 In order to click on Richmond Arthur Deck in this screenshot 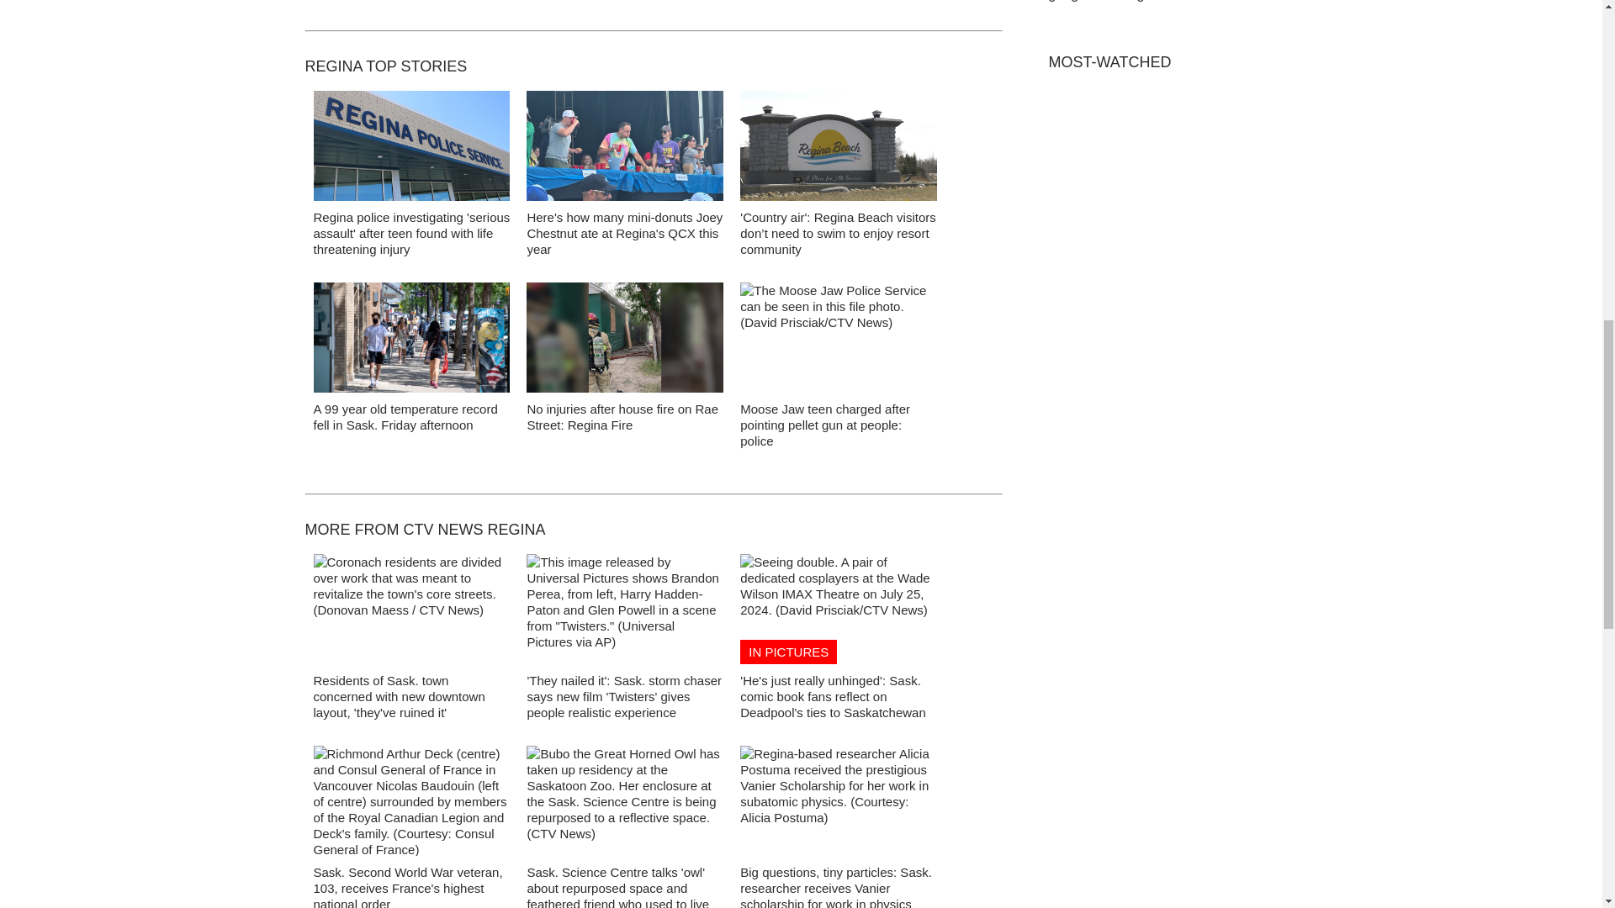, I will do `click(411, 800)`.